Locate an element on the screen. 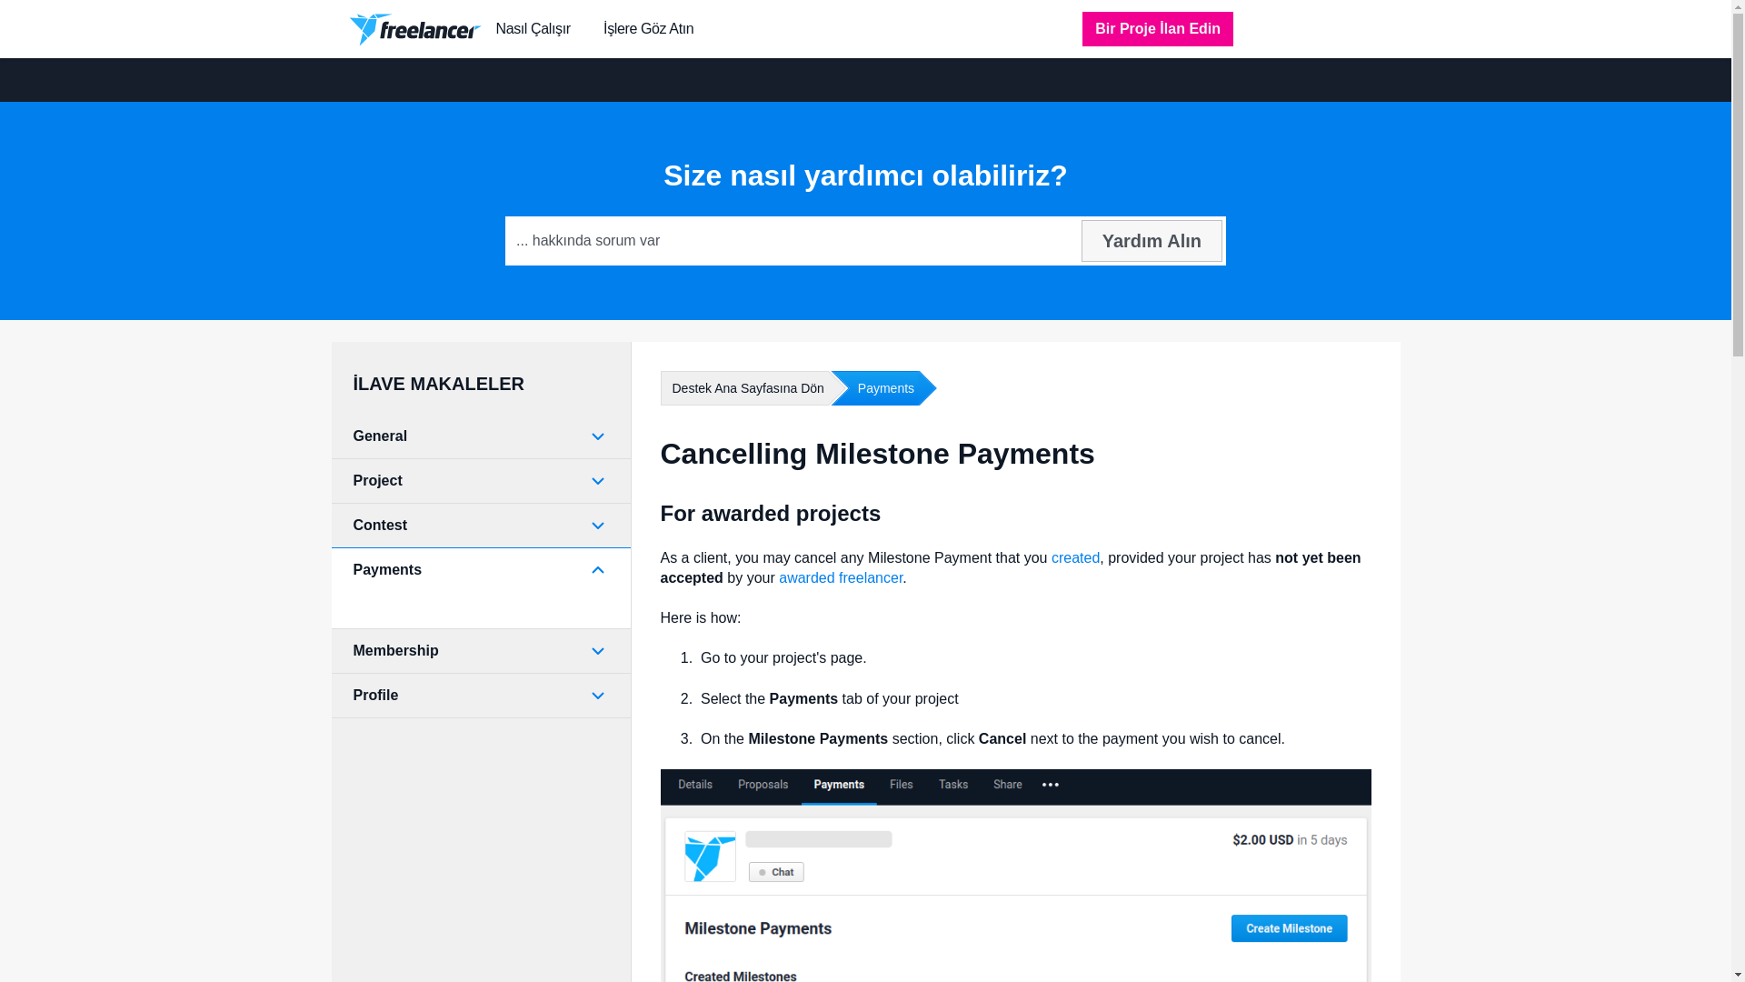 The image size is (1745, 982). Payments is located at coordinates (872, 388).